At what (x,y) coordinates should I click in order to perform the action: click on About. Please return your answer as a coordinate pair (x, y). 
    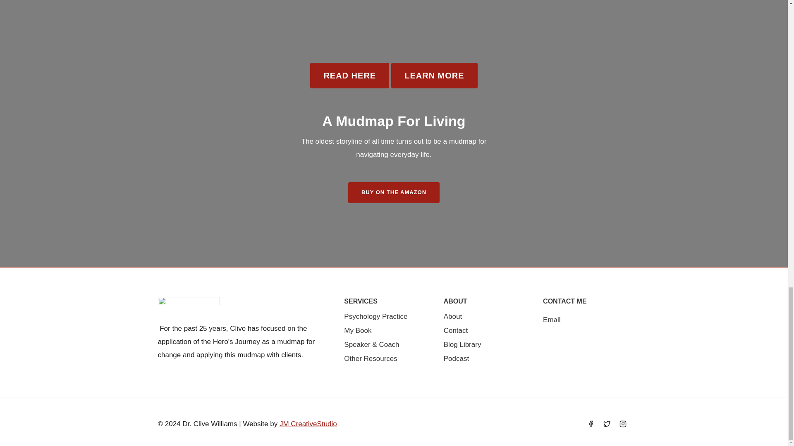
    Looking at the image, I should click on (487, 316).